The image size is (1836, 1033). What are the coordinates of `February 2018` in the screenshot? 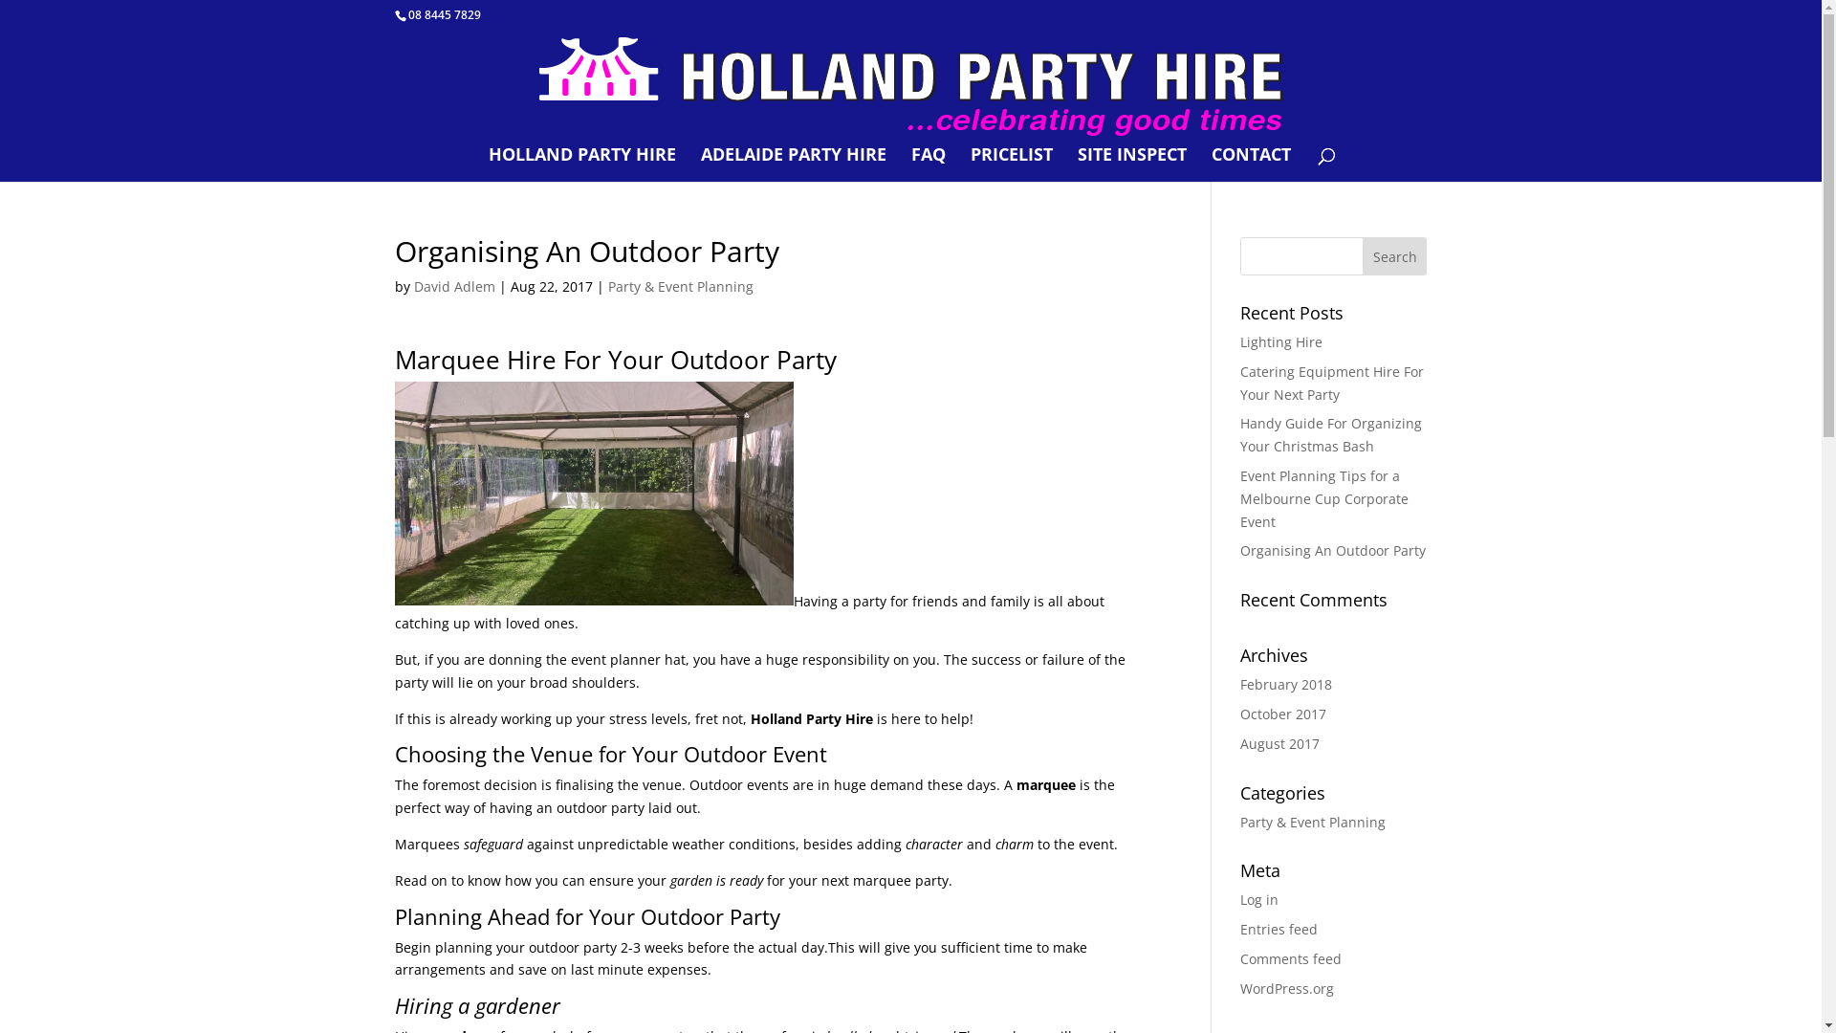 It's located at (1286, 685).